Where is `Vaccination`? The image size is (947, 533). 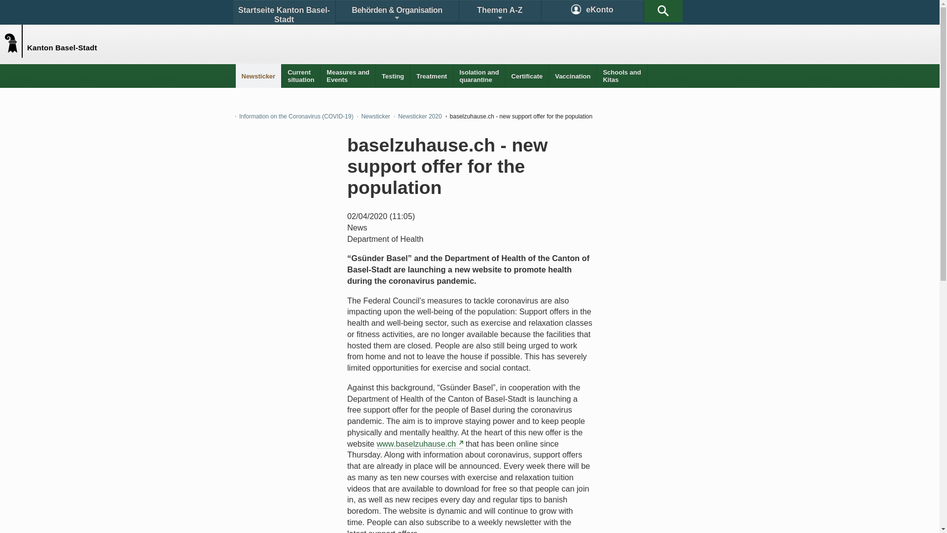
Vaccination is located at coordinates (573, 76).